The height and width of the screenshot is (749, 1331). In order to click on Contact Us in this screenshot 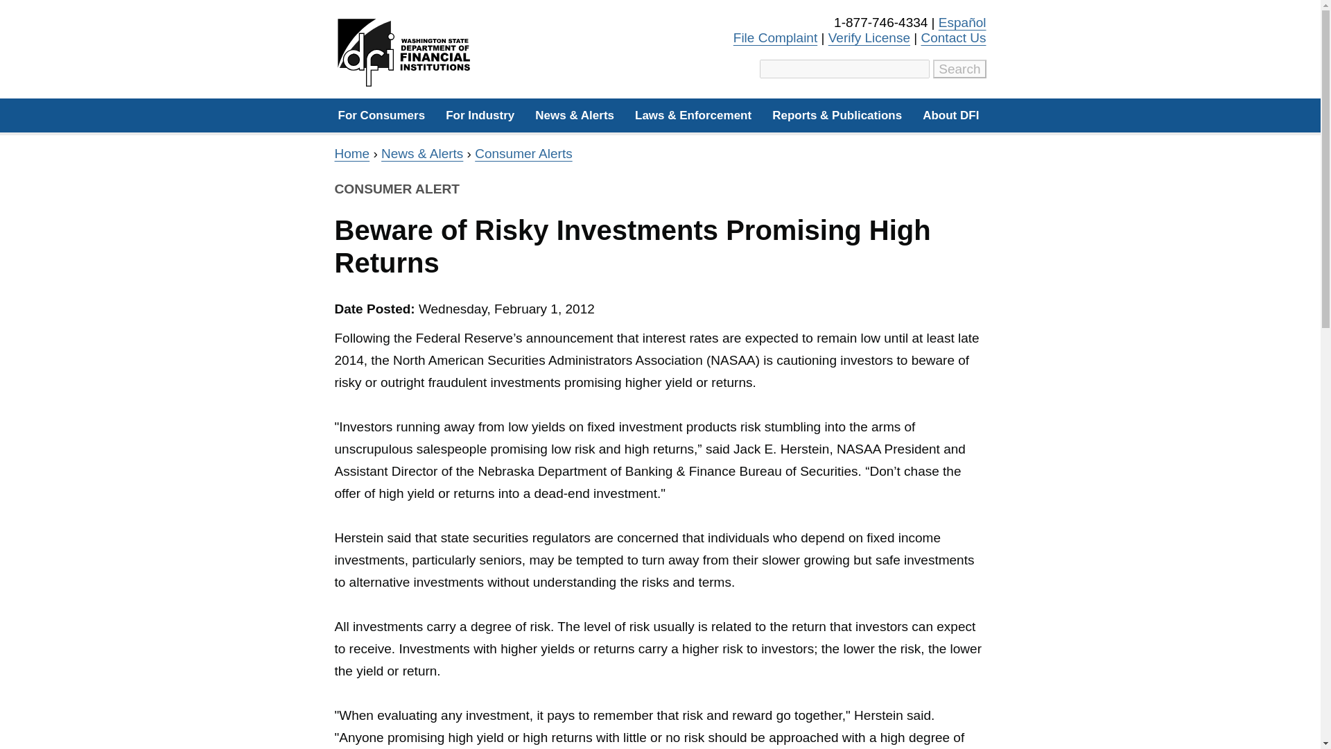, I will do `click(953, 37)`.